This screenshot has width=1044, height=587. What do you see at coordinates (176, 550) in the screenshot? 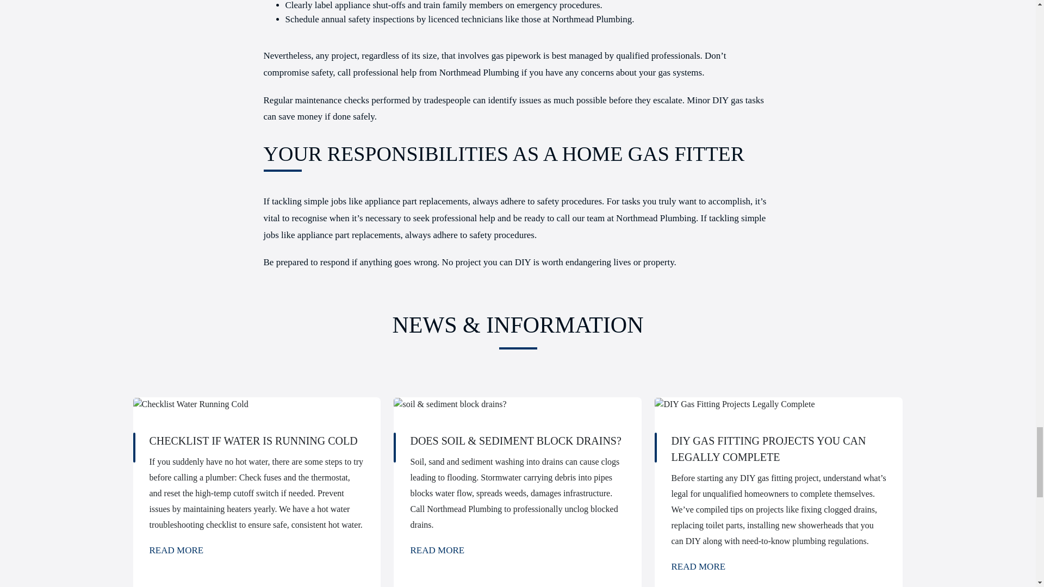
I see `READ MORE` at bounding box center [176, 550].